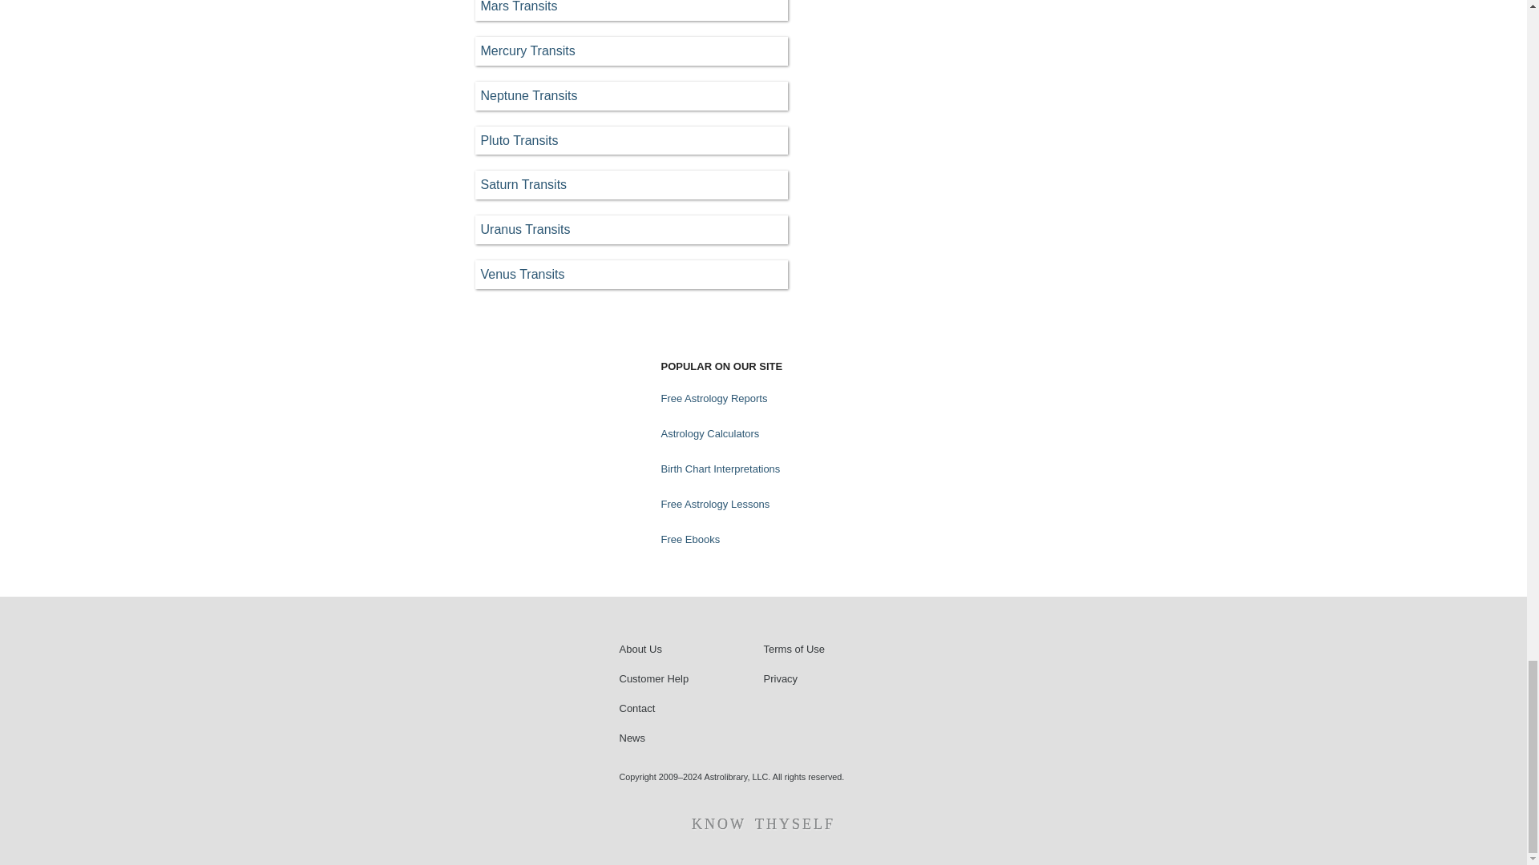 The width and height of the screenshot is (1539, 865). I want to click on Mercury Transits, so click(630, 51).